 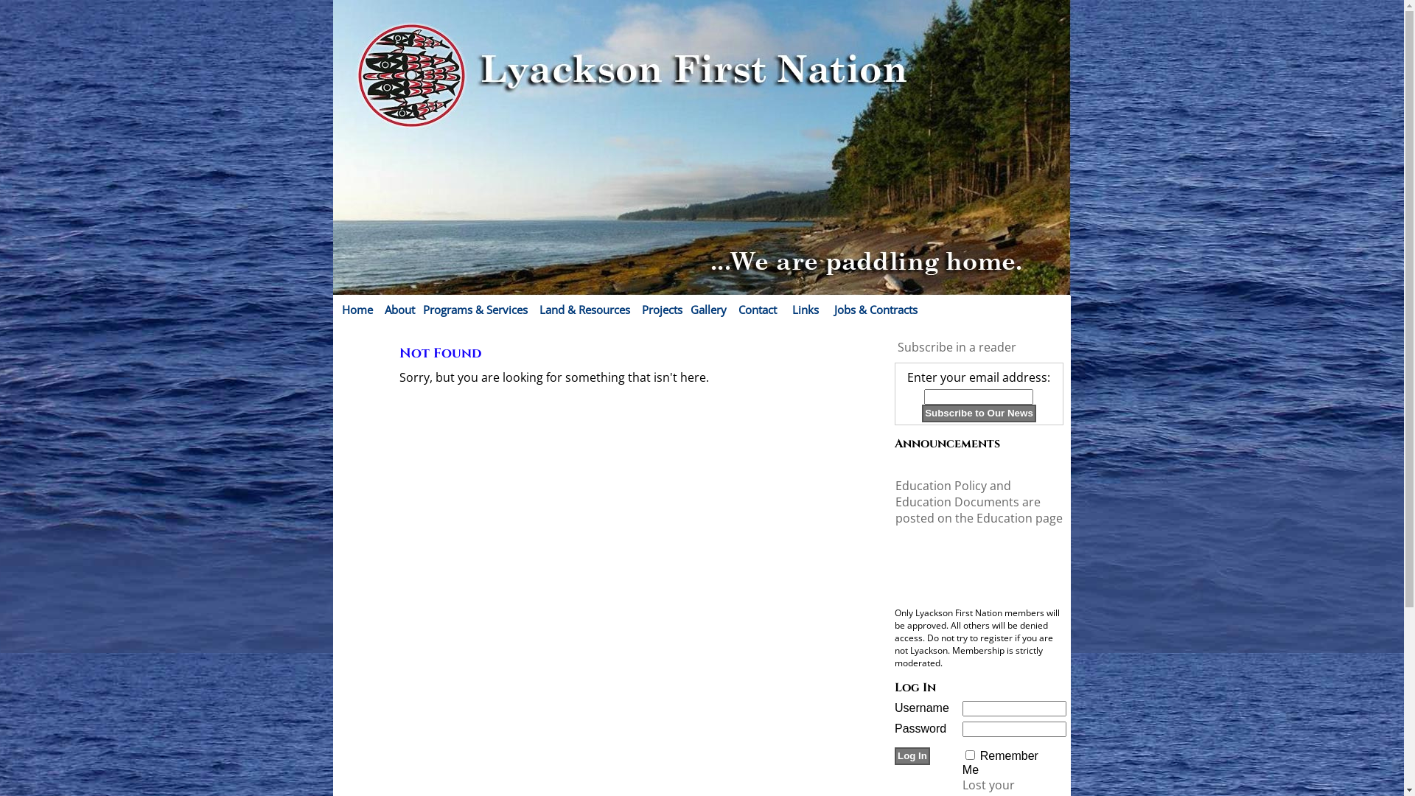 I want to click on Contact, so click(x=758, y=310).